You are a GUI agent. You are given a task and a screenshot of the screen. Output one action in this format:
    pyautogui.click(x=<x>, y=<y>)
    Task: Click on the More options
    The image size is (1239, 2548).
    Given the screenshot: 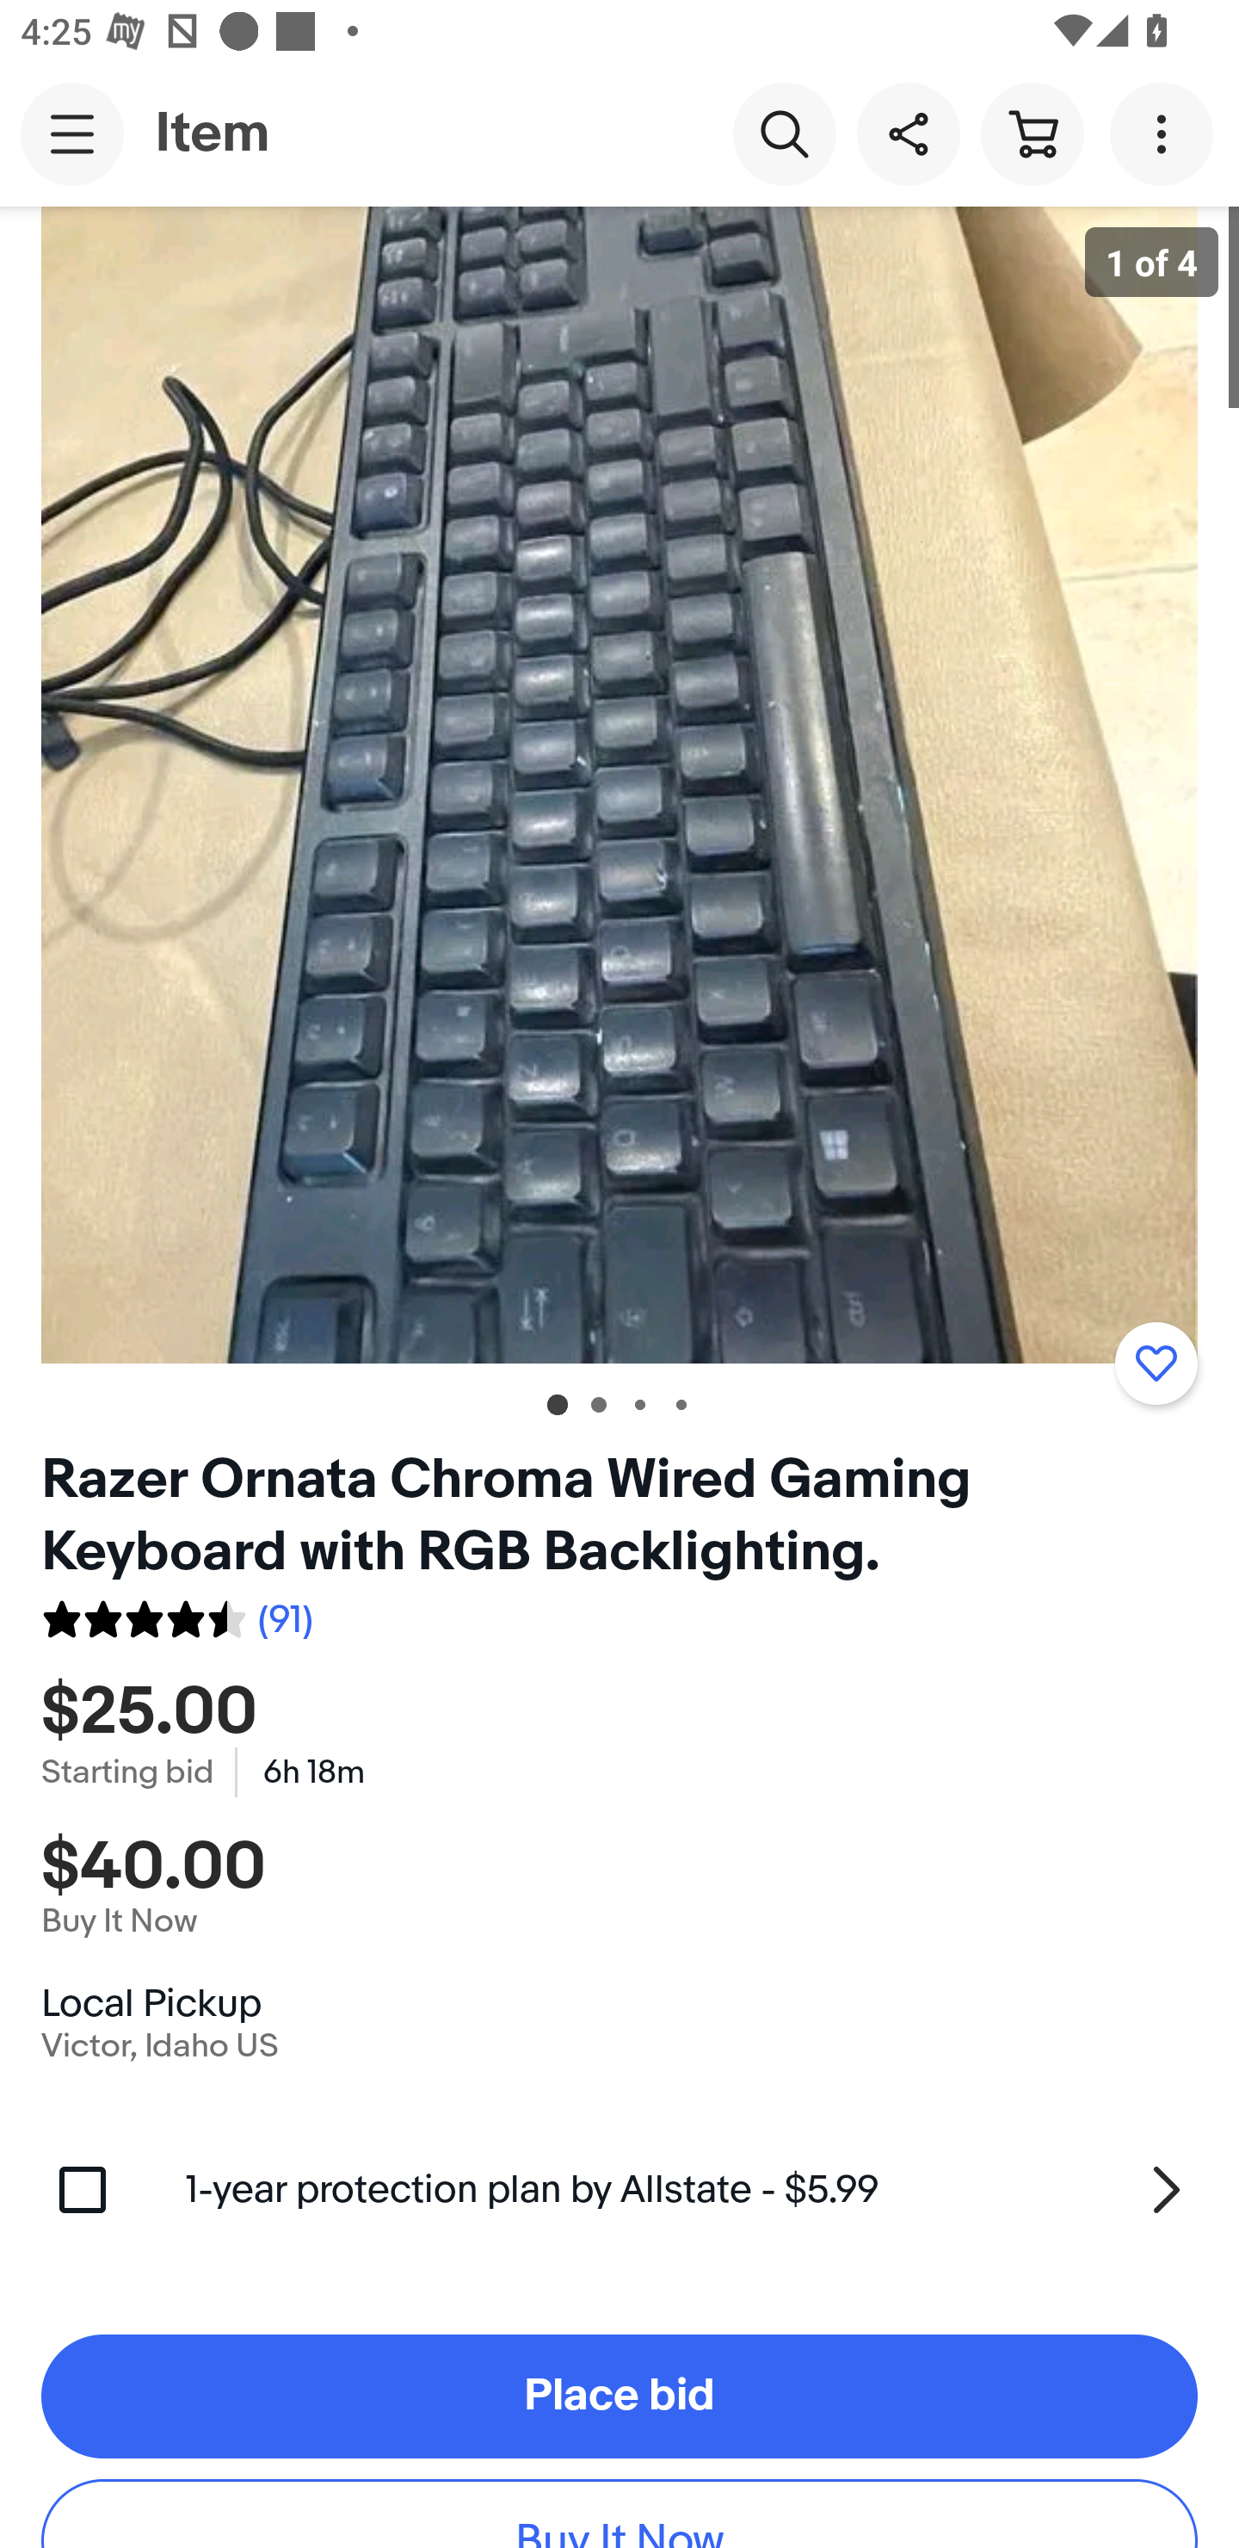 What is the action you would take?
    pyautogui.click(x=1167, y=133)
    